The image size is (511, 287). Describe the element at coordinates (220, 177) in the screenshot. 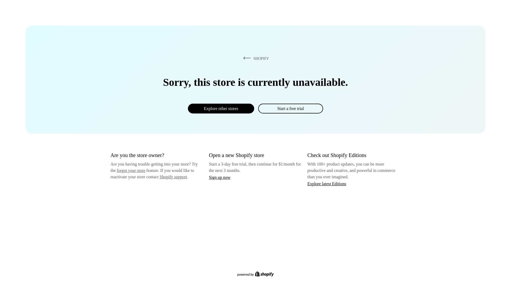

I see `Sign up now` at that location.